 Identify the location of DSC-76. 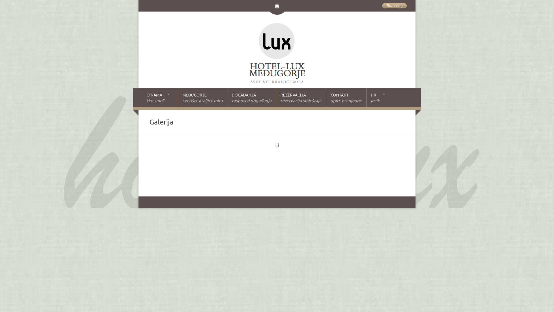
(173, 165).